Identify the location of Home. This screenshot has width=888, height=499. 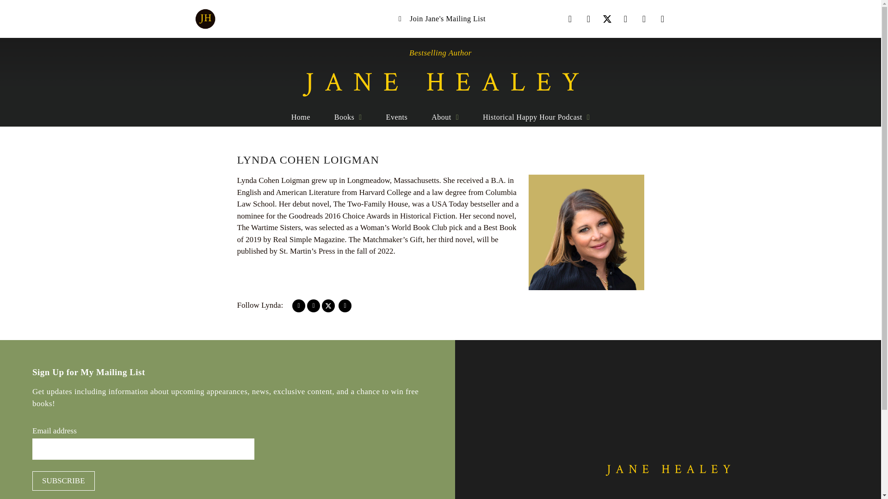
(301, 117).